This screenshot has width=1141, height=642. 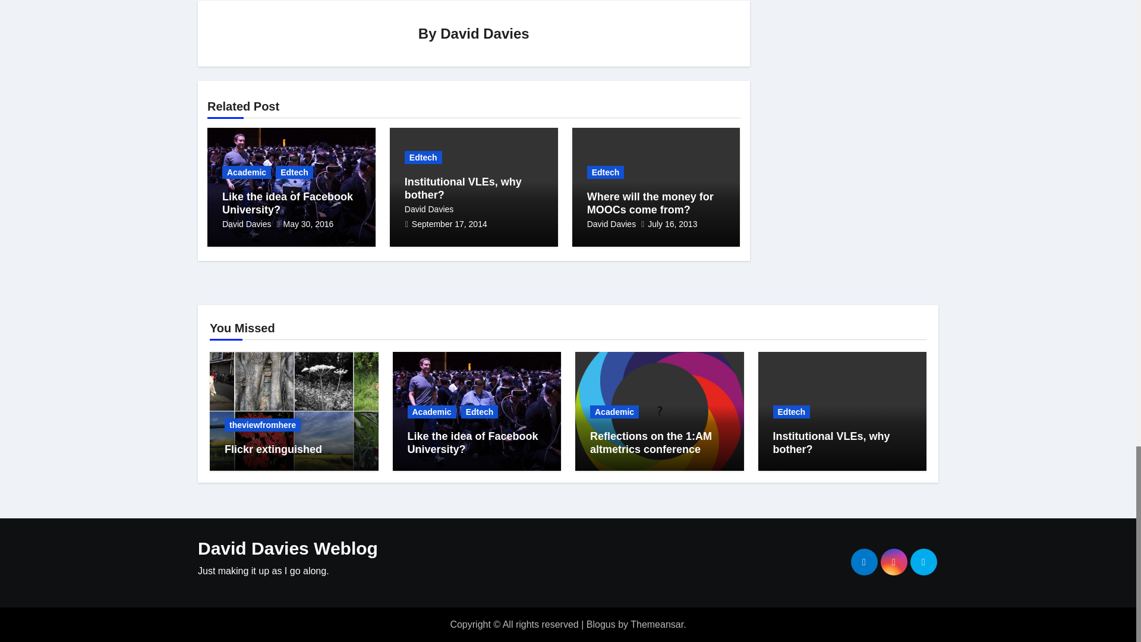 I want to click on Edtech, so click(x=294, y=172).